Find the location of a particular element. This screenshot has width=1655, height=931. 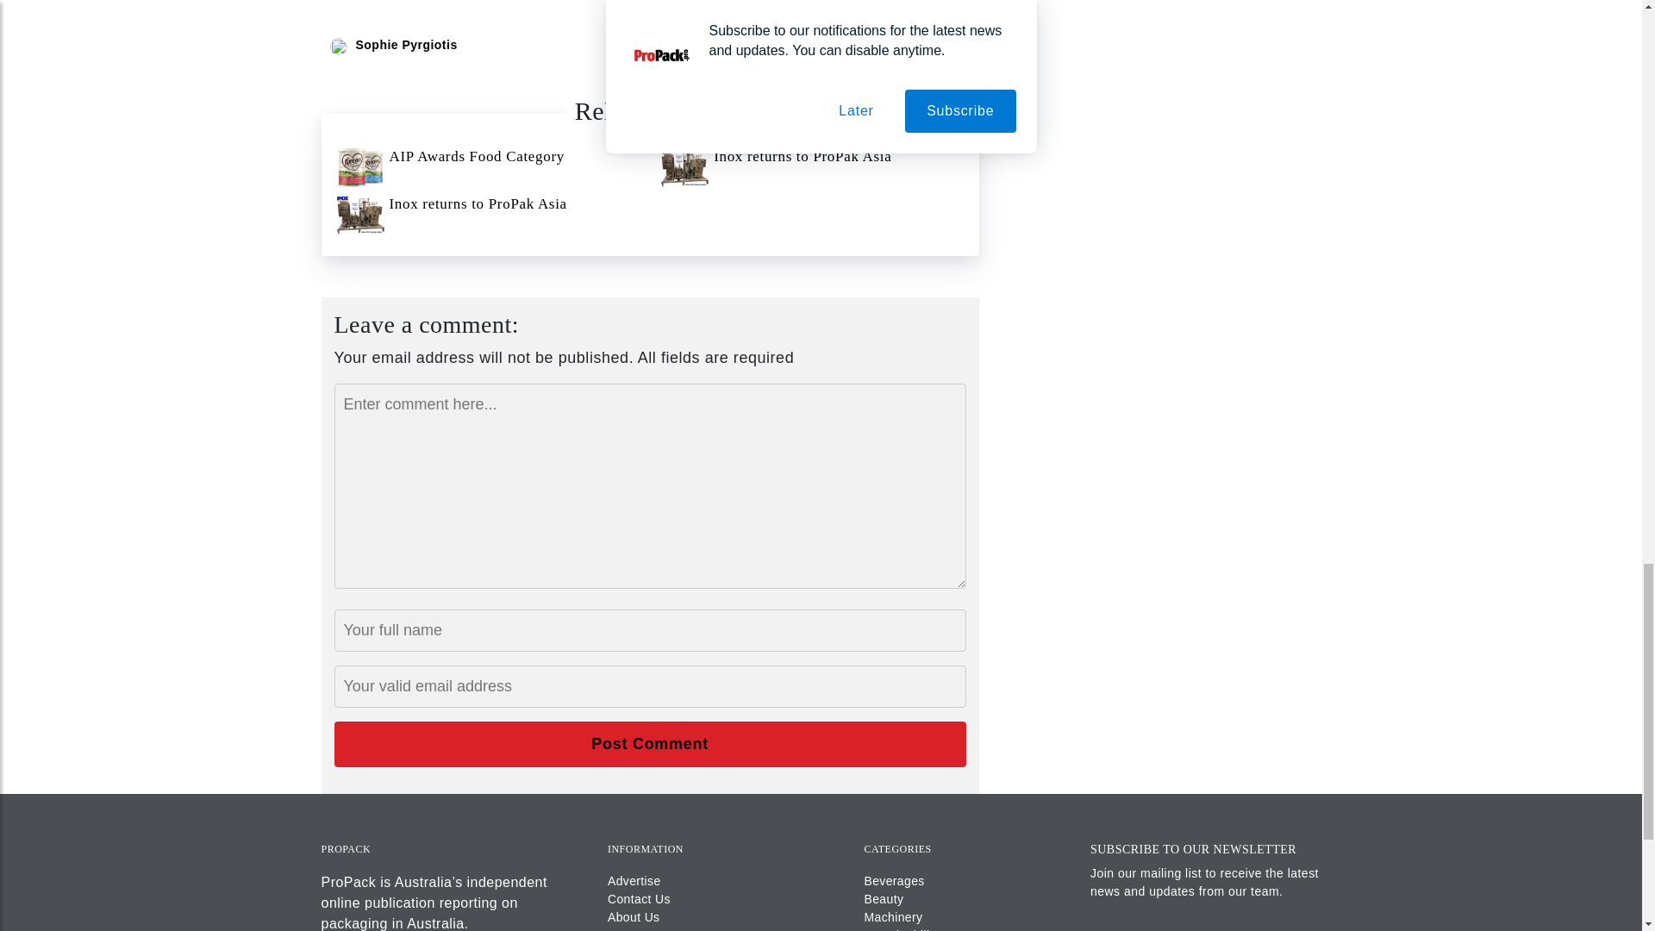

Sophie Pyrgiotis is located at coordinates (405, 45).